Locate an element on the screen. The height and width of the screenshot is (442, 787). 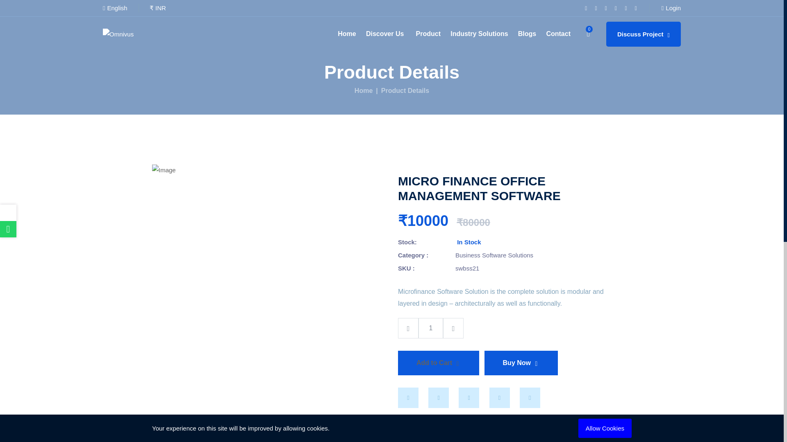
Contact is located at coordinates (558, 34).